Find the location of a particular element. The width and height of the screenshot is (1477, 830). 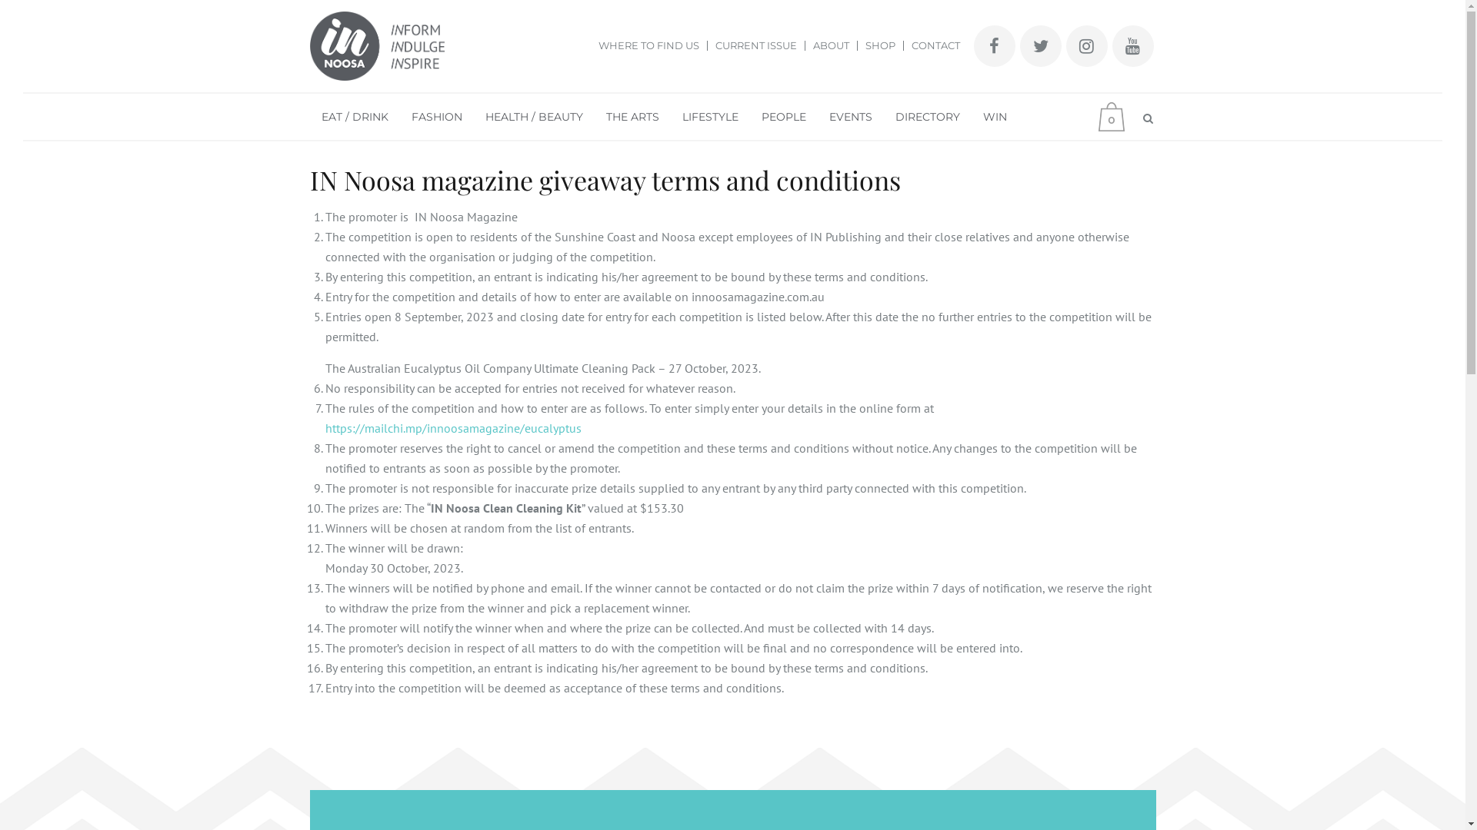

EVENTS is located at coordinates (850, 117).